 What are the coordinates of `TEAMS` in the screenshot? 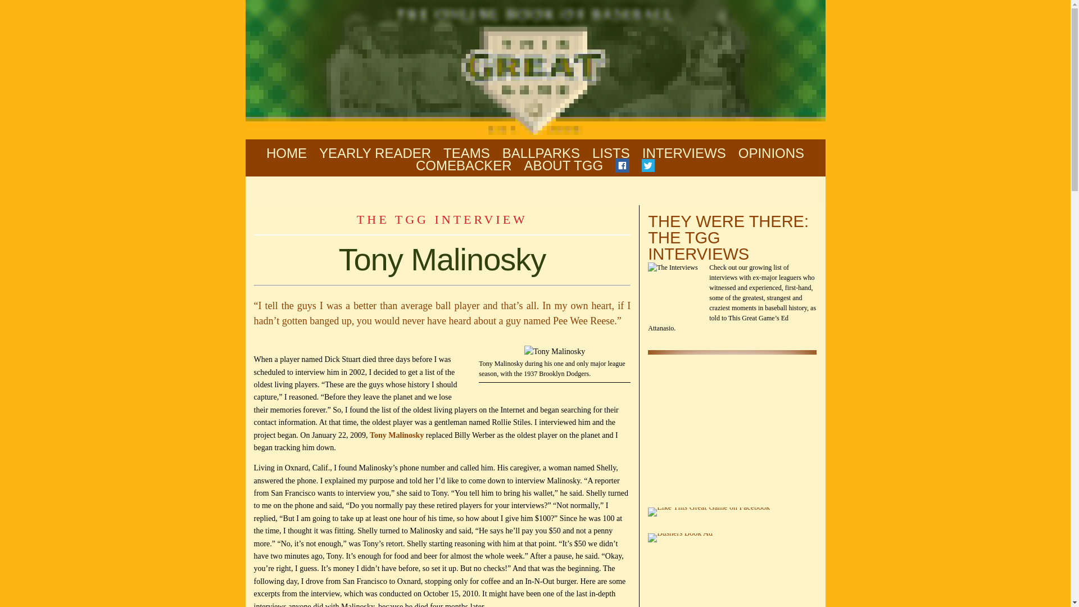 It's located at (466, 153).